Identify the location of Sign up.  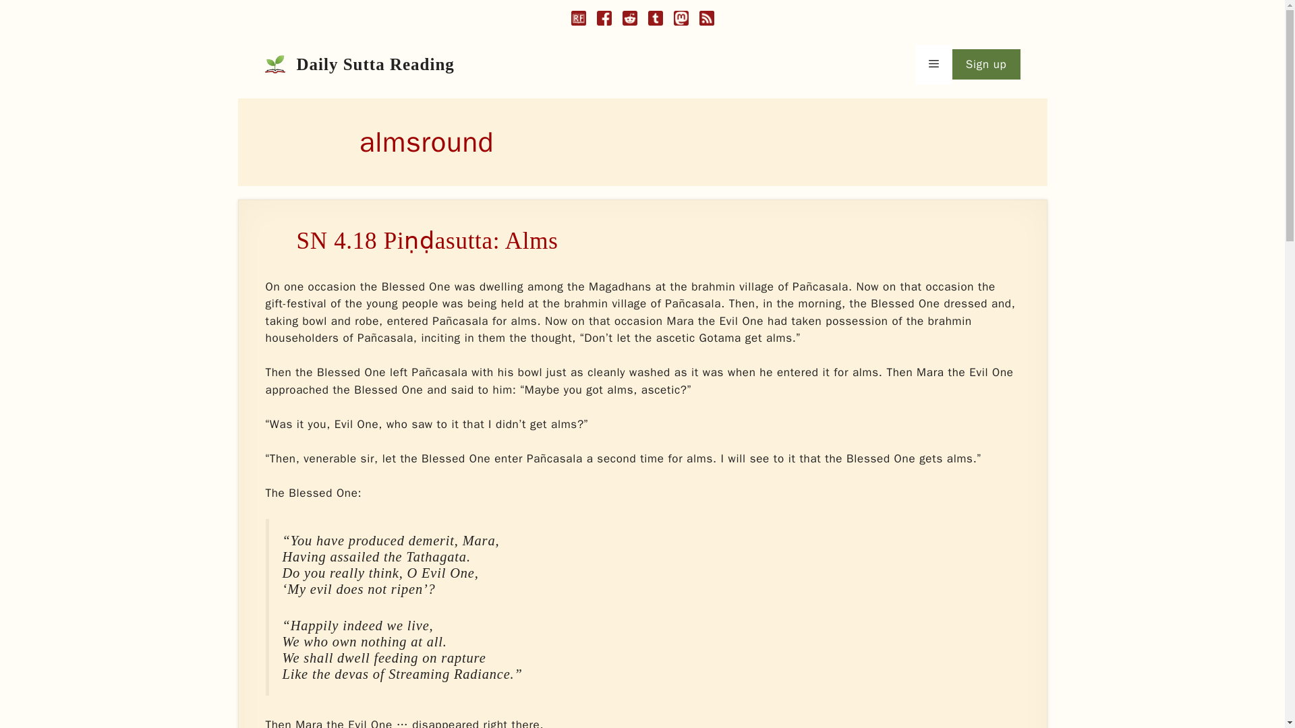
(986, 65).